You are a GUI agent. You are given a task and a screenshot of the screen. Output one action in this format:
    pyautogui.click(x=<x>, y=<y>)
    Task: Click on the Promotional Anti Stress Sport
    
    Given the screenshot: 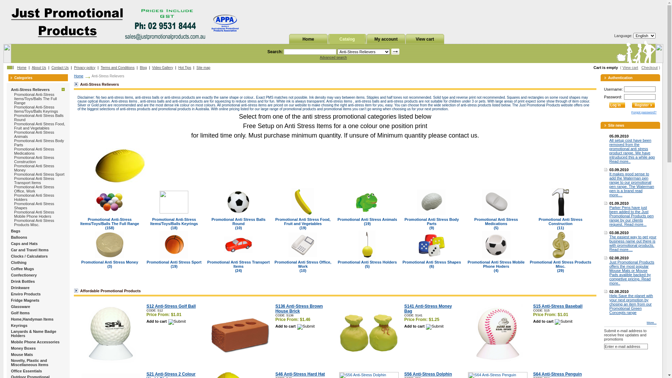 What is the action you would take?
    pyautogui.click(x=39, y=174)
    